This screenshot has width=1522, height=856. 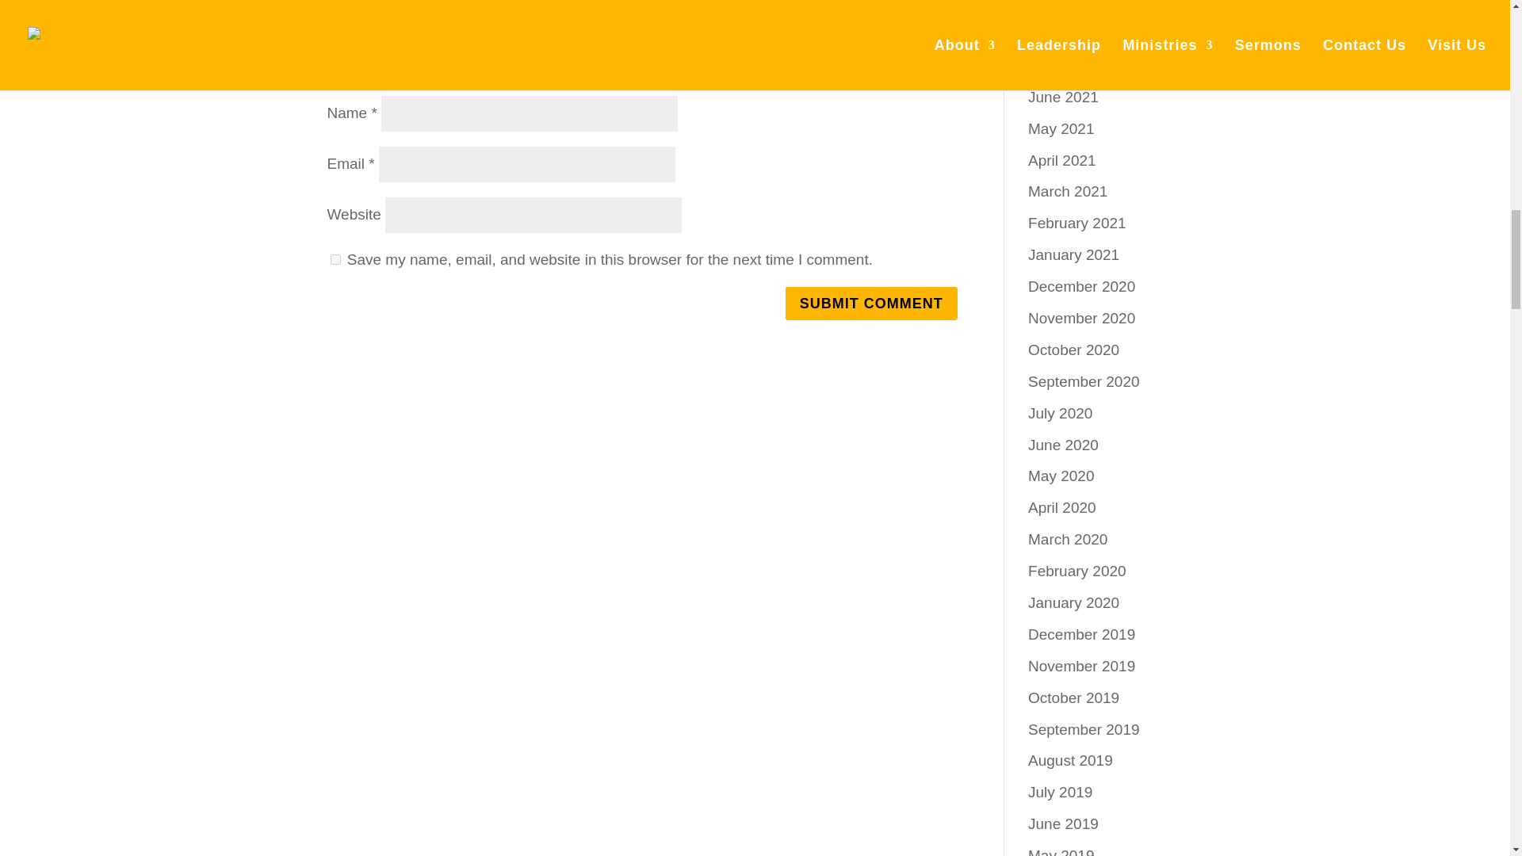 What do you see at coordinates (870, 303) in the screenshot?
I see `Submit Comment` at bounding box center [870, 303].